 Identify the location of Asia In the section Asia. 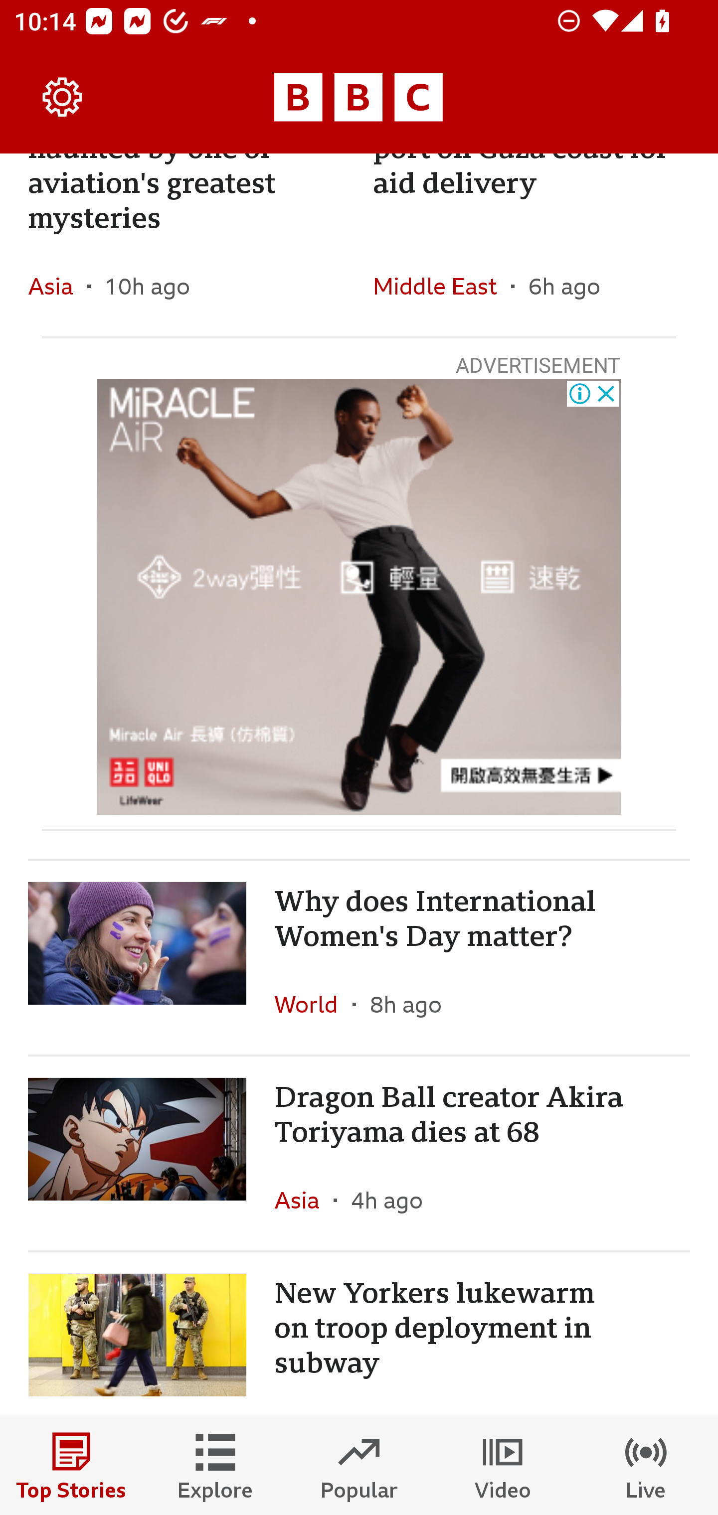
(58, 286).